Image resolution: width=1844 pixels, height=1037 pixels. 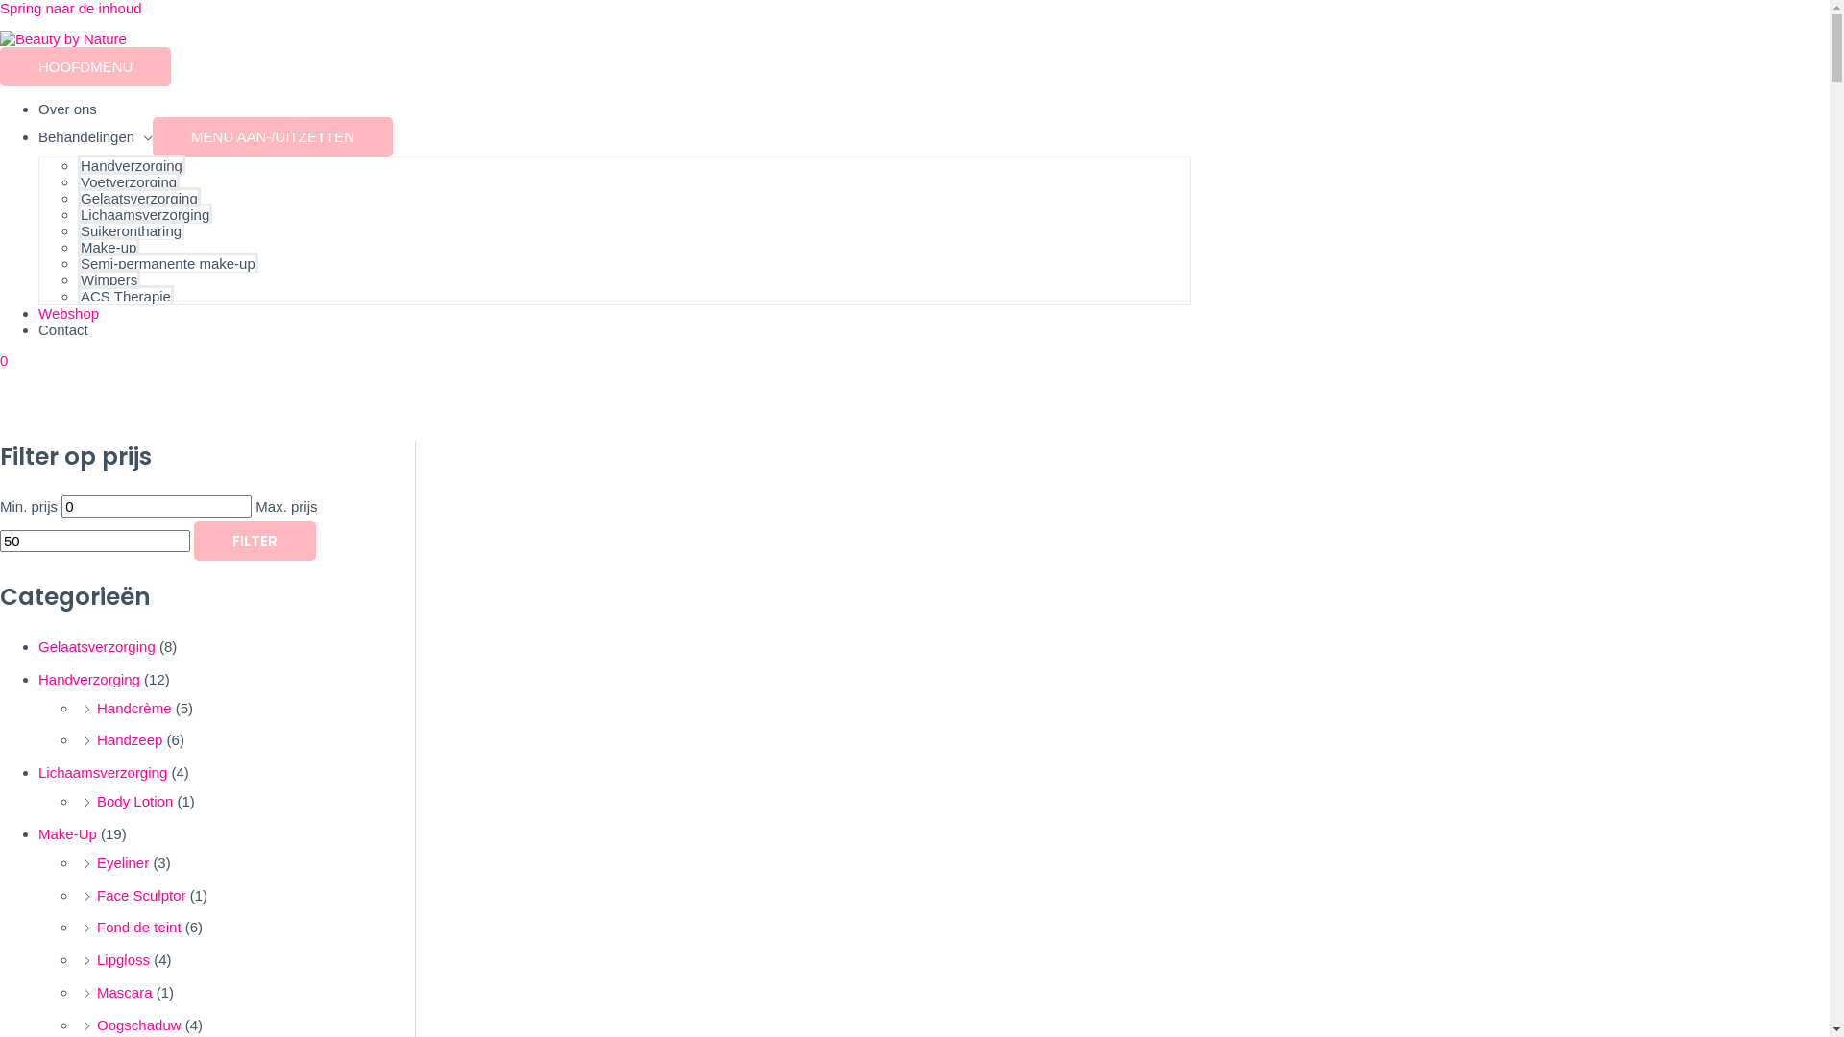 I want to click on Handverzorging, so click(x=89, y=680).